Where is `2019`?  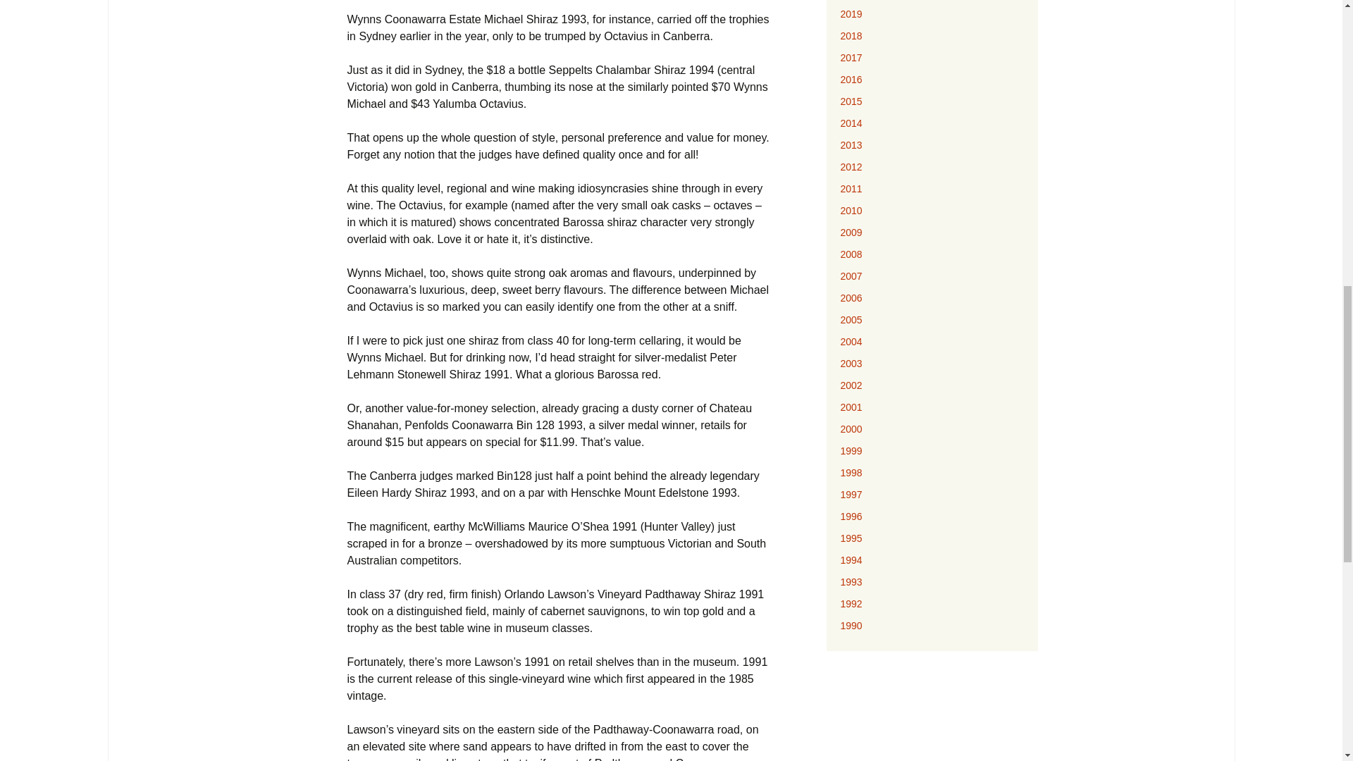
2019 is located at coordinates (851, 14).